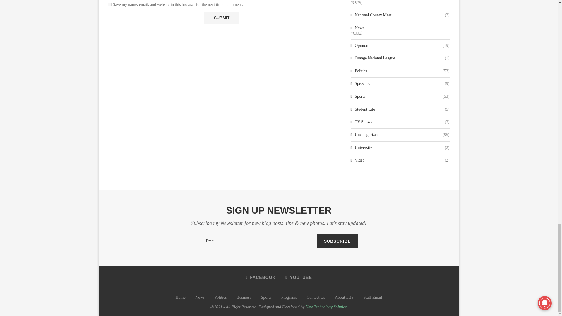  Describe the element at coordinates (337, 241) in the screenshot. I see `Subscribe` at that location.